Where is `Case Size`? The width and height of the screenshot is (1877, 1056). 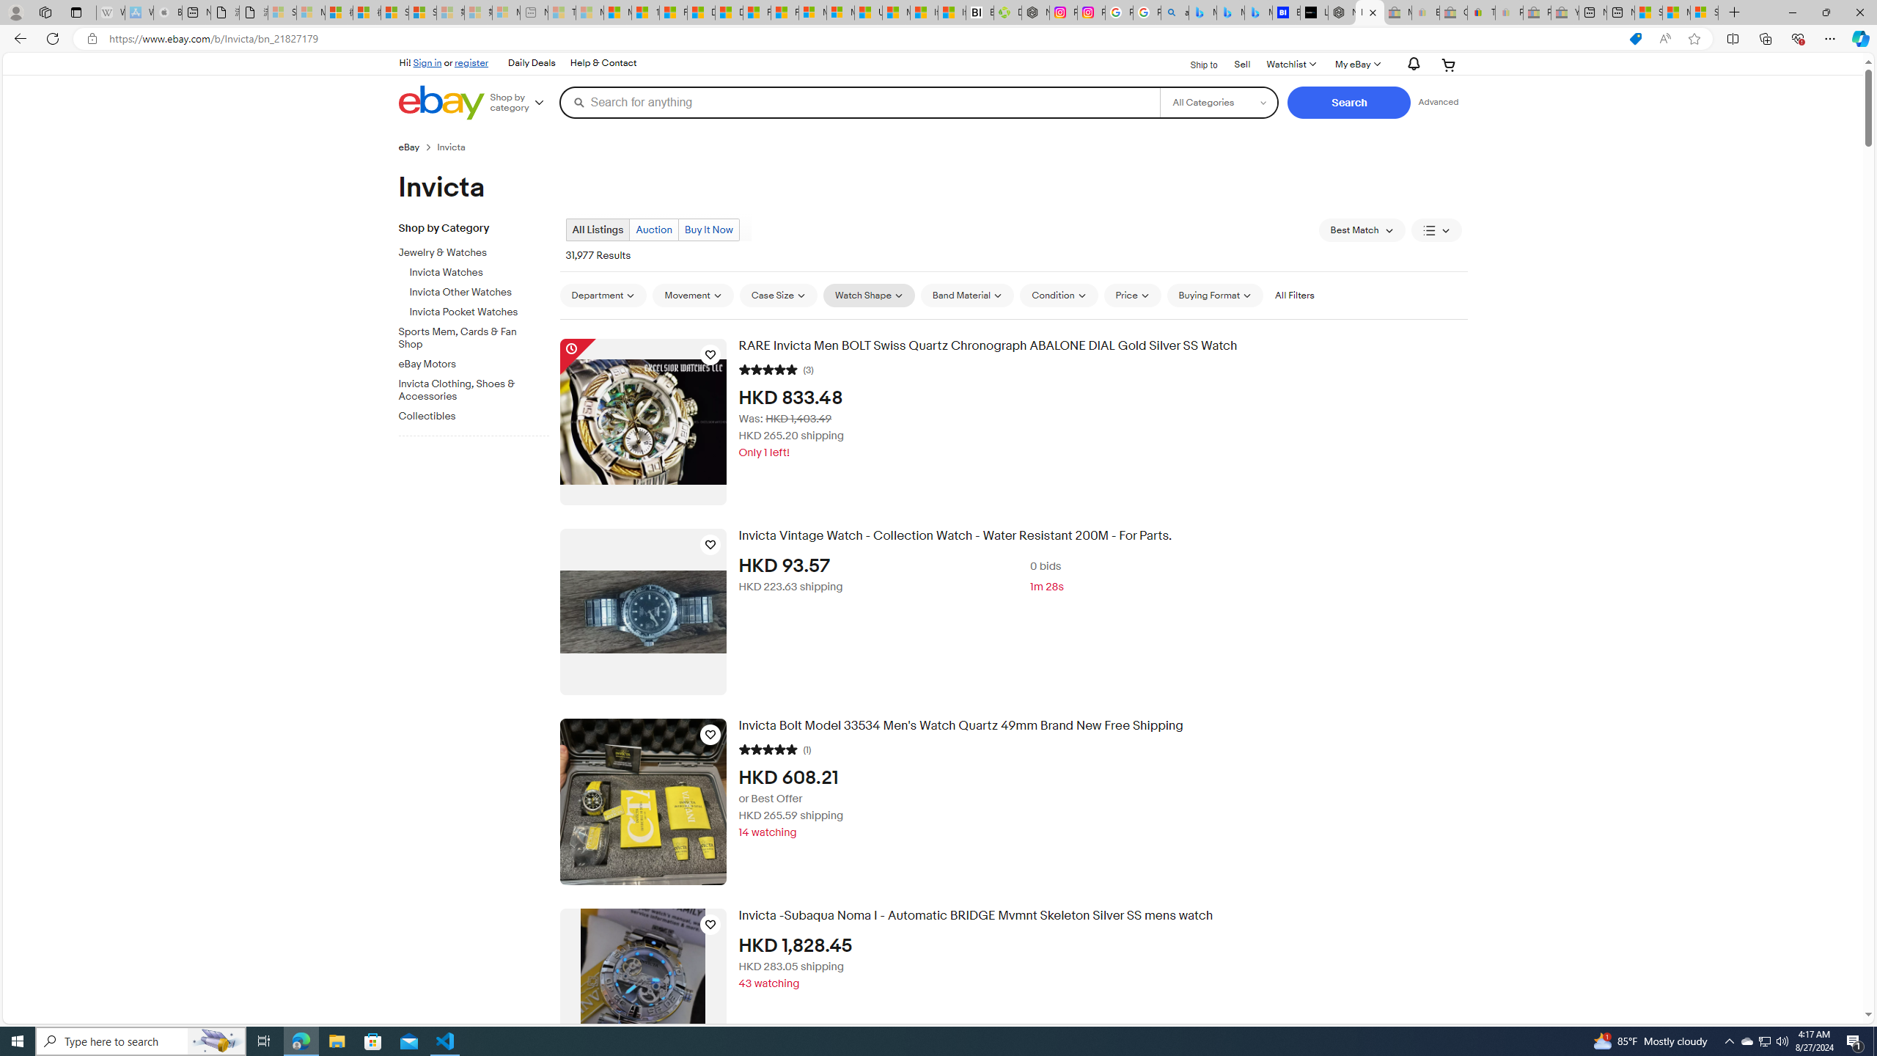
Case Size is located at coordinates (779, 296).